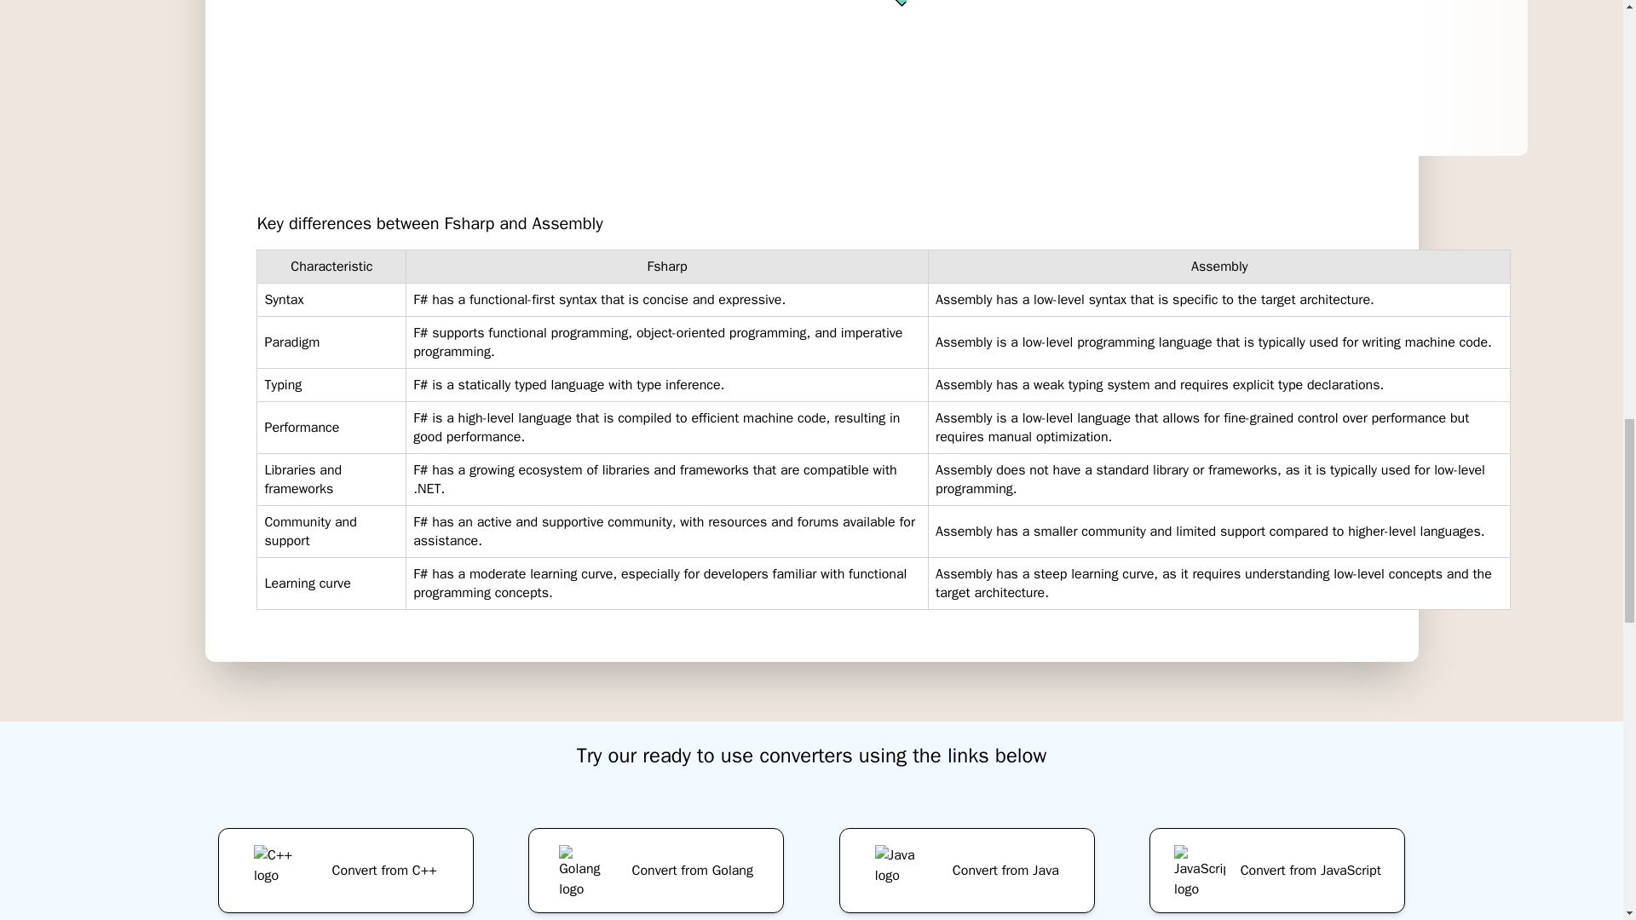 Image resolution: width=1636 pixels, height=920 pixels. I want to click on Convert from Golang, so click(656, 867).